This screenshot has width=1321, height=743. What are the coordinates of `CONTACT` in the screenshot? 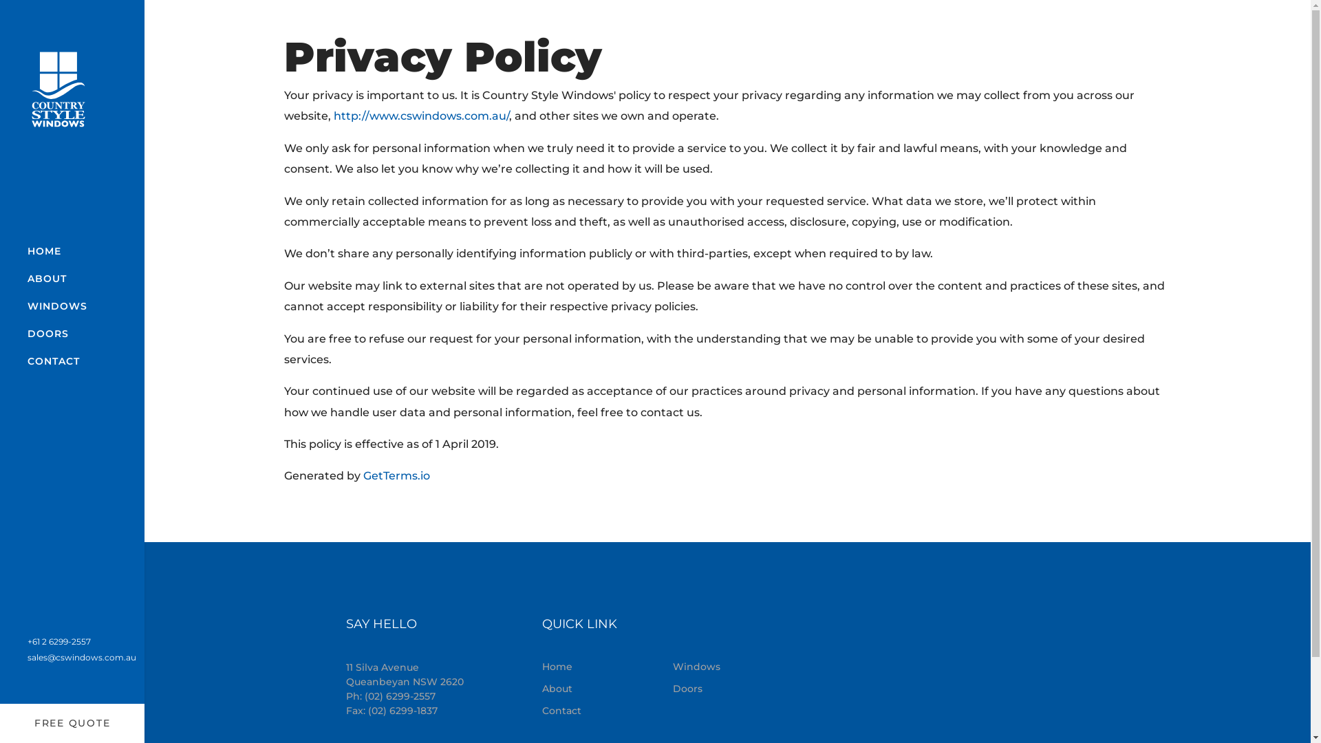 It's located at (54, 361).